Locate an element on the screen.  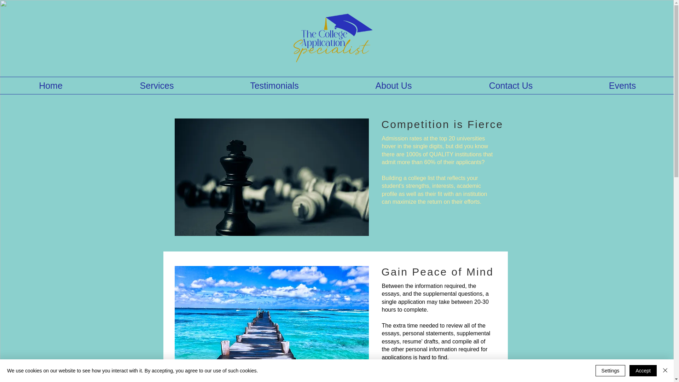
Services is located at coordinates (156, 86).